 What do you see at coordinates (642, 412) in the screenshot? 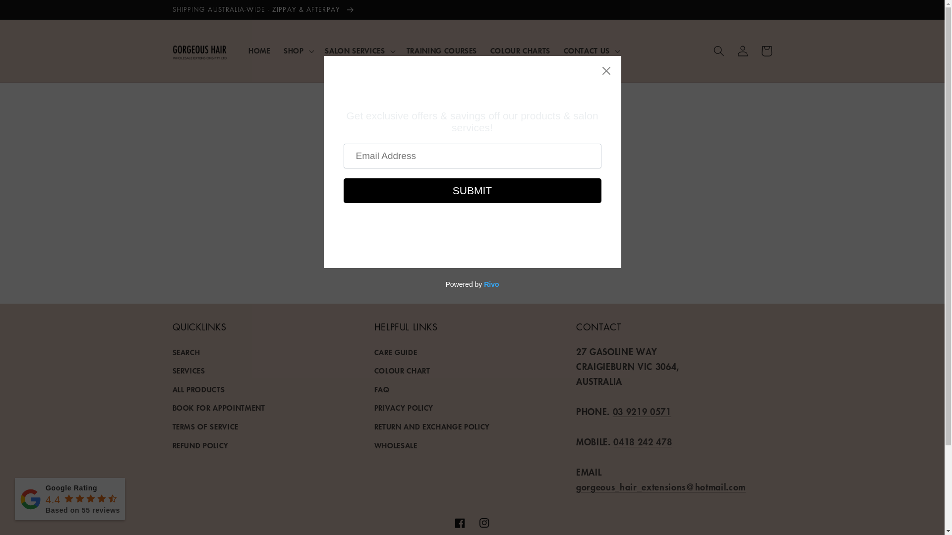
I see `03 9219 0571` at bounding box center [642, 412].